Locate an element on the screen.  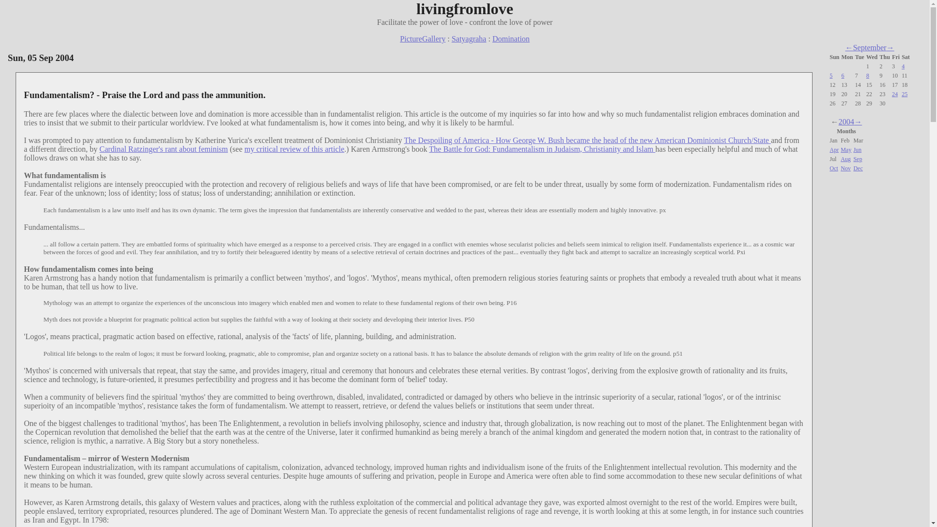
Satyagraha is located at coordinates (468, 39).